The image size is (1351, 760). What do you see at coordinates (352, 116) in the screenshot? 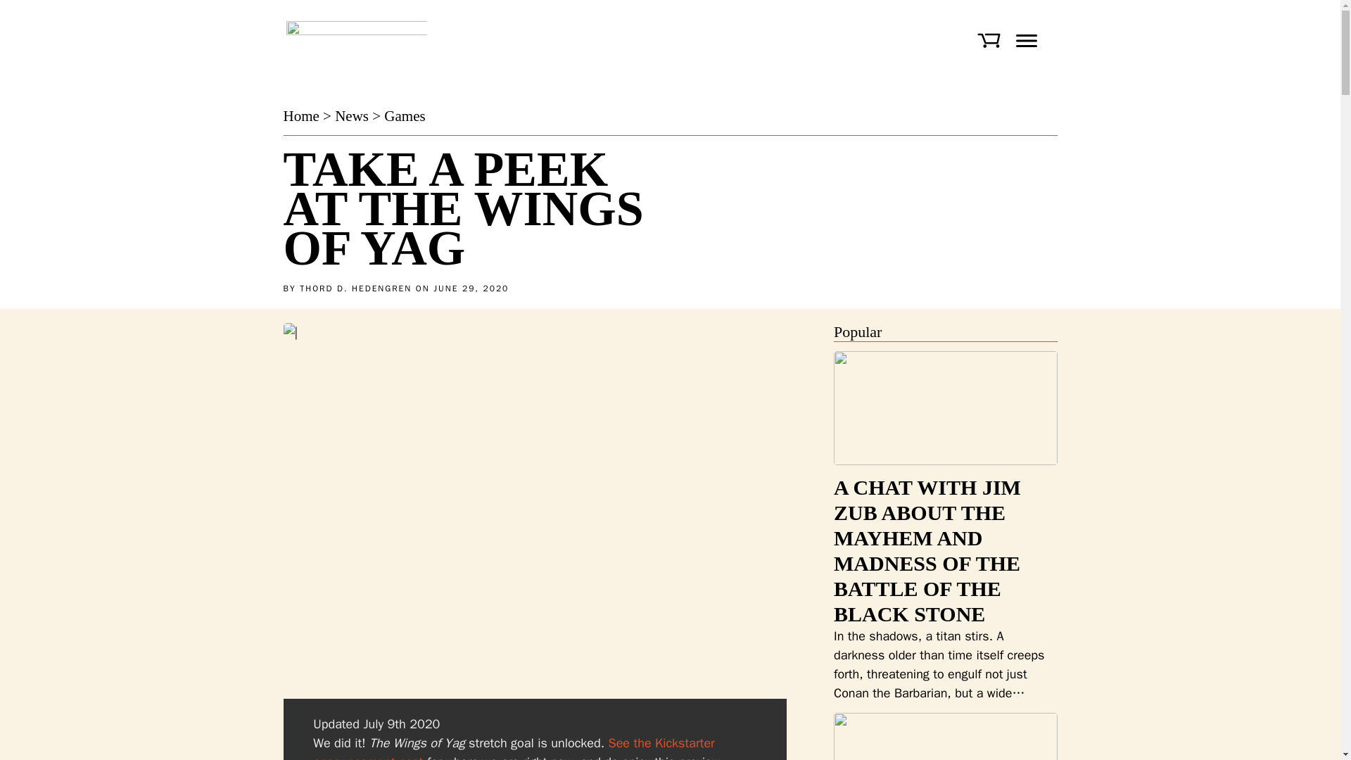
I see `News` at bounding box center [352, 116].